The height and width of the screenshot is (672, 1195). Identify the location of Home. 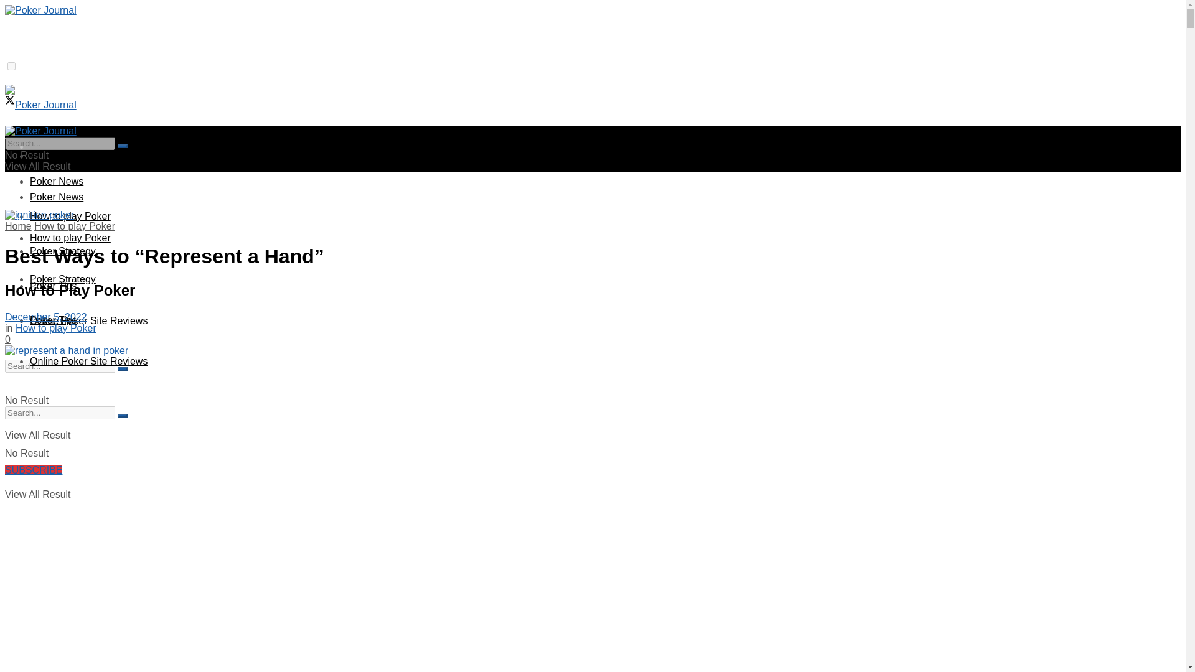
(43, 156).